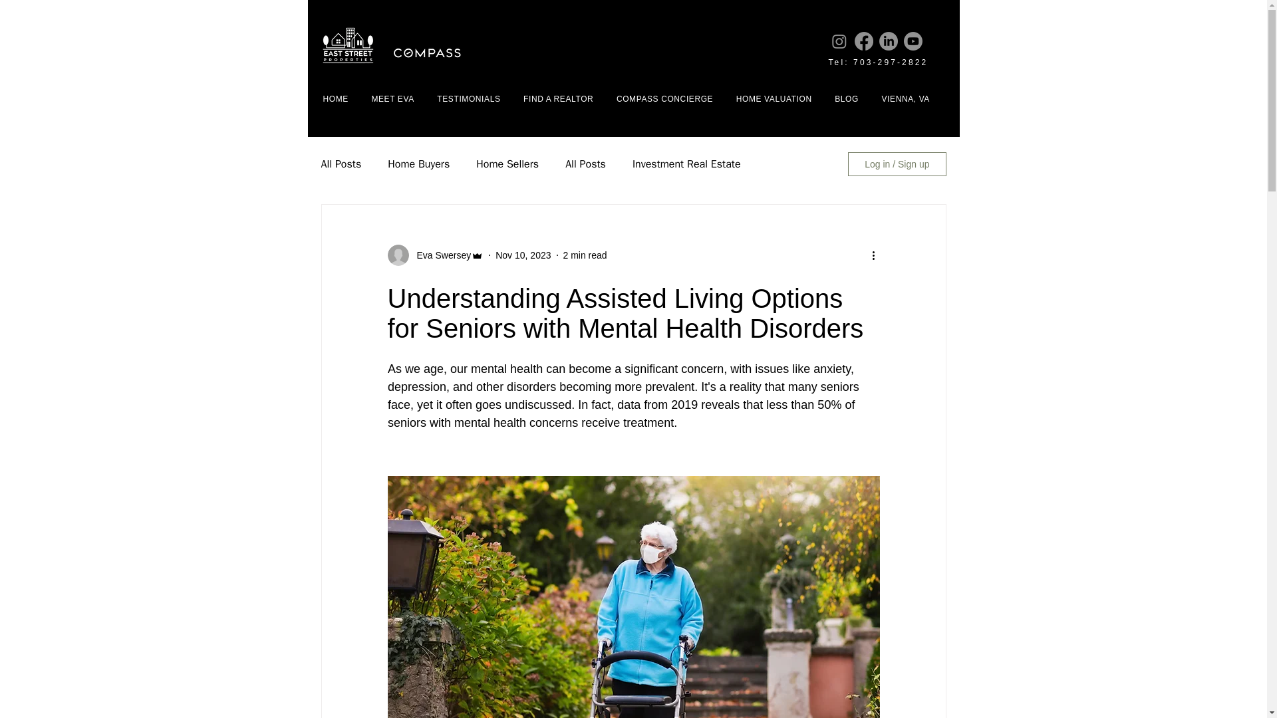 This screenshot has height=718, width=1277. I want to click on east-street.png, so click(347, 47).